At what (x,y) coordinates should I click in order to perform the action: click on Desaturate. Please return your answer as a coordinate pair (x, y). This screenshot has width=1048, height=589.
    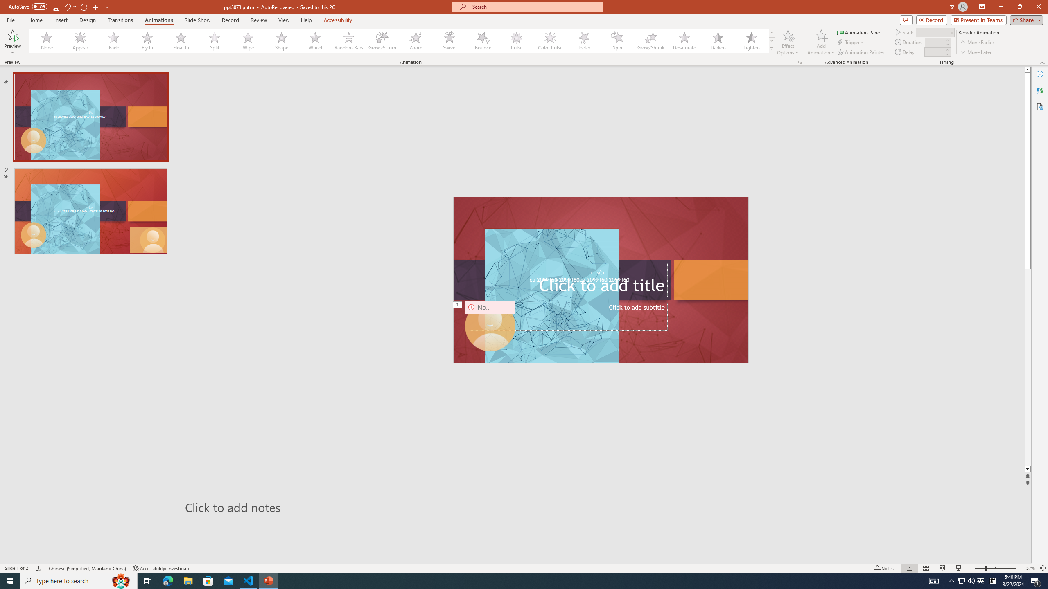
    Looking at the image, I should click on (684, 41).